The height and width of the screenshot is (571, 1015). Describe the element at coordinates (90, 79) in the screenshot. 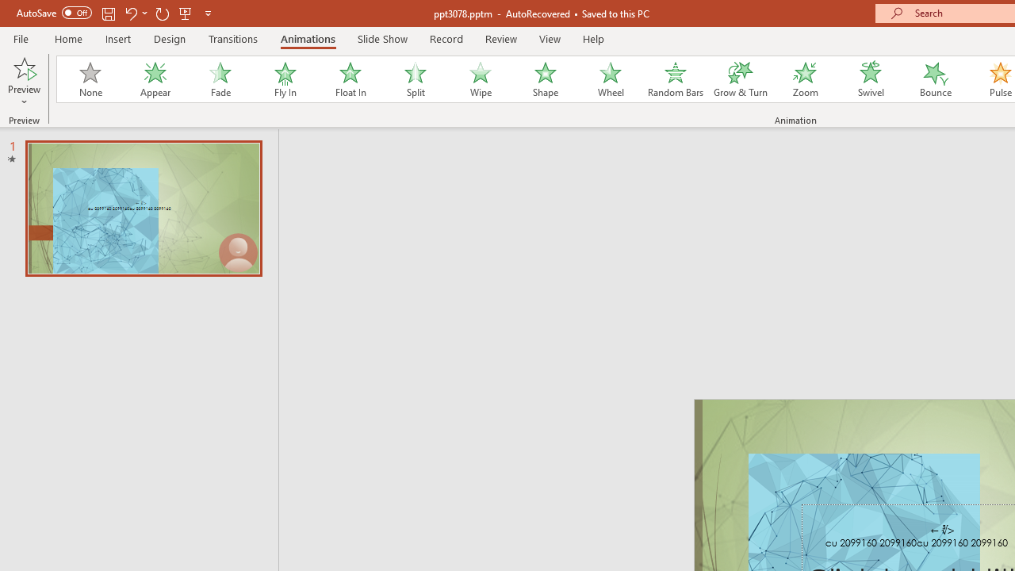

I see `None` at that location.